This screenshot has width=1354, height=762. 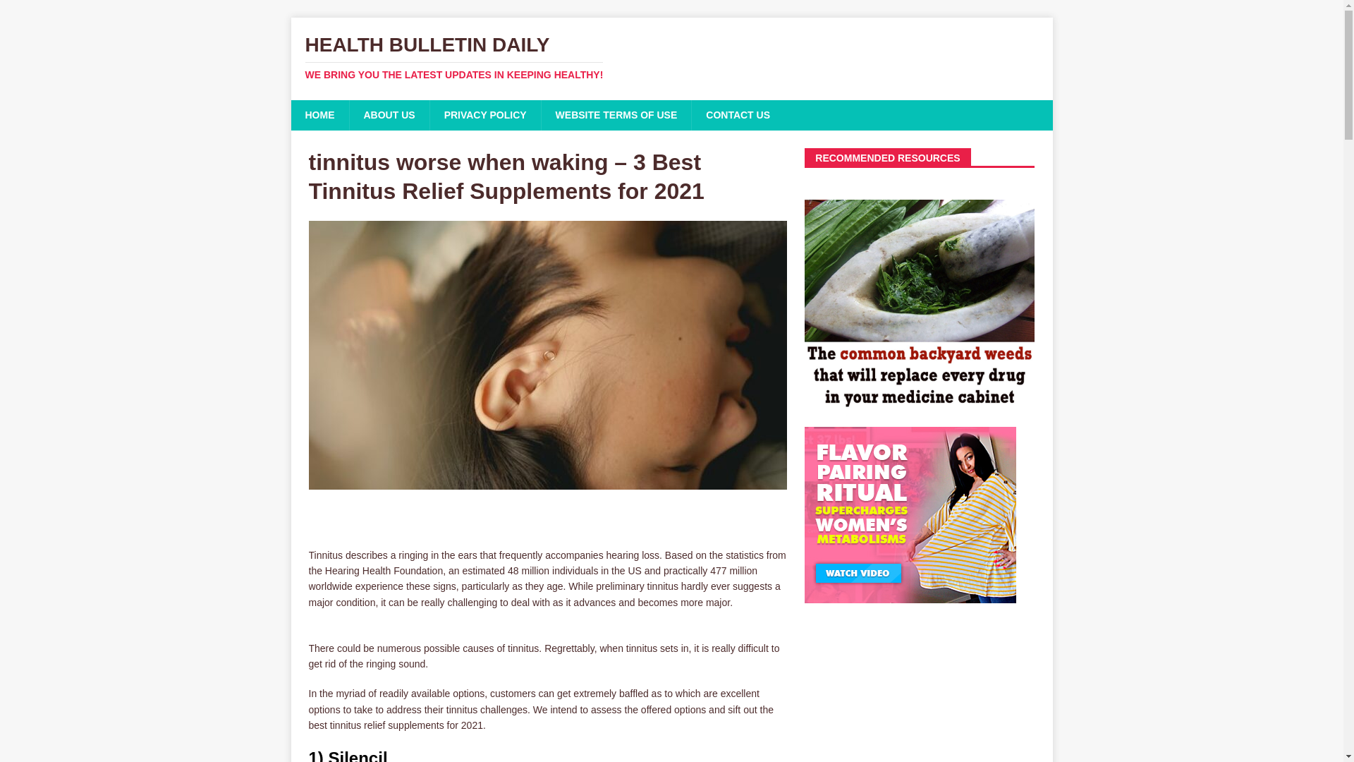 I want to click on ABOUT US, so click(x=388, y=114).